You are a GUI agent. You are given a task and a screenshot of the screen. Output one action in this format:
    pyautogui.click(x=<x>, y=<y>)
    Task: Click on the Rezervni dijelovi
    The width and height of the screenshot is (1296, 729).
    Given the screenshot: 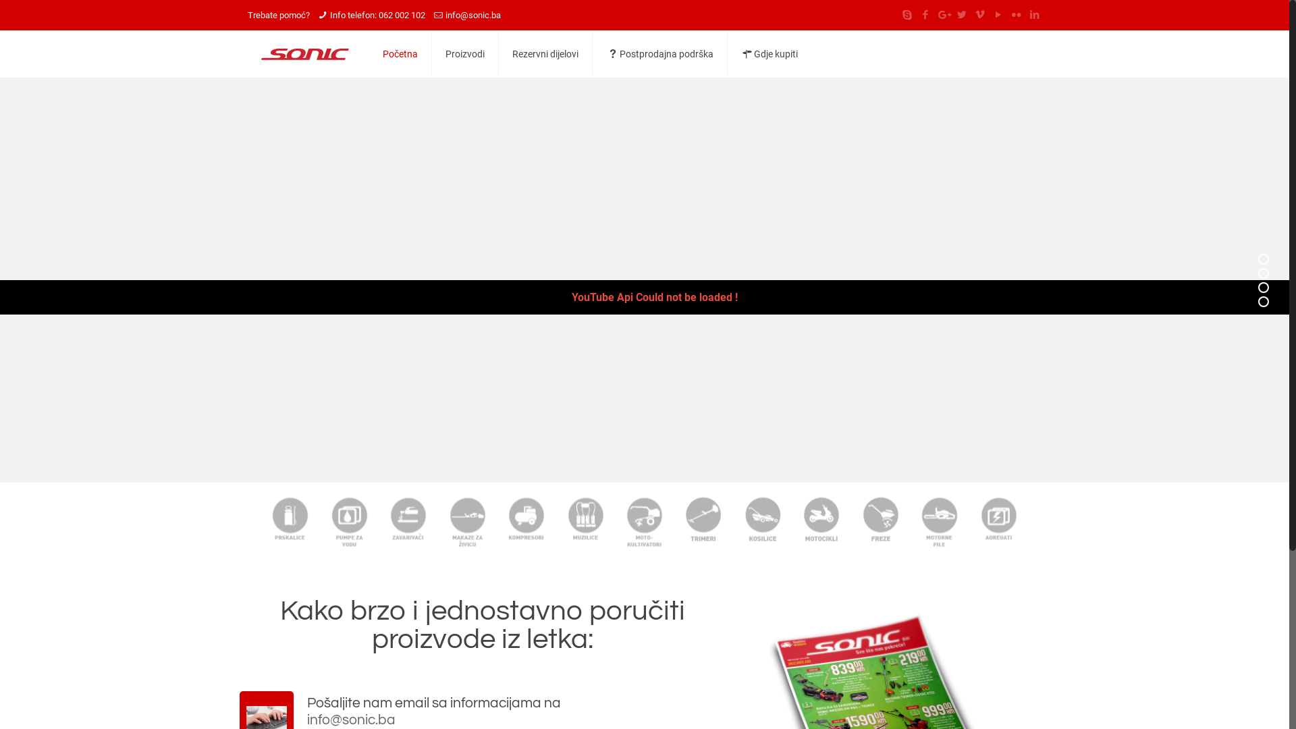 What is the action you would take?
    pyautogui.click(x=545, y=54)
    